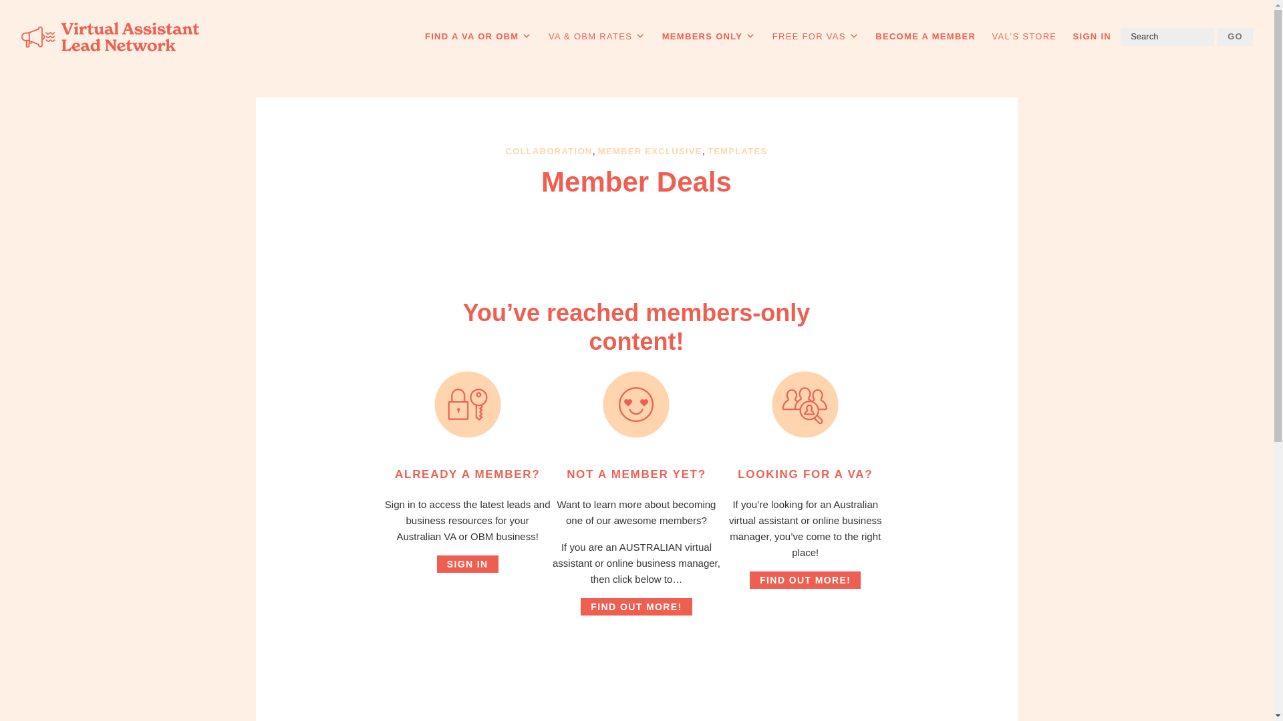 The width and height of the screenshot is (1283, 721). What do you see at coordinates (636, 607) in the screenshot?
I see `FIND OUT MORE!` at bounding box center [636, 607].